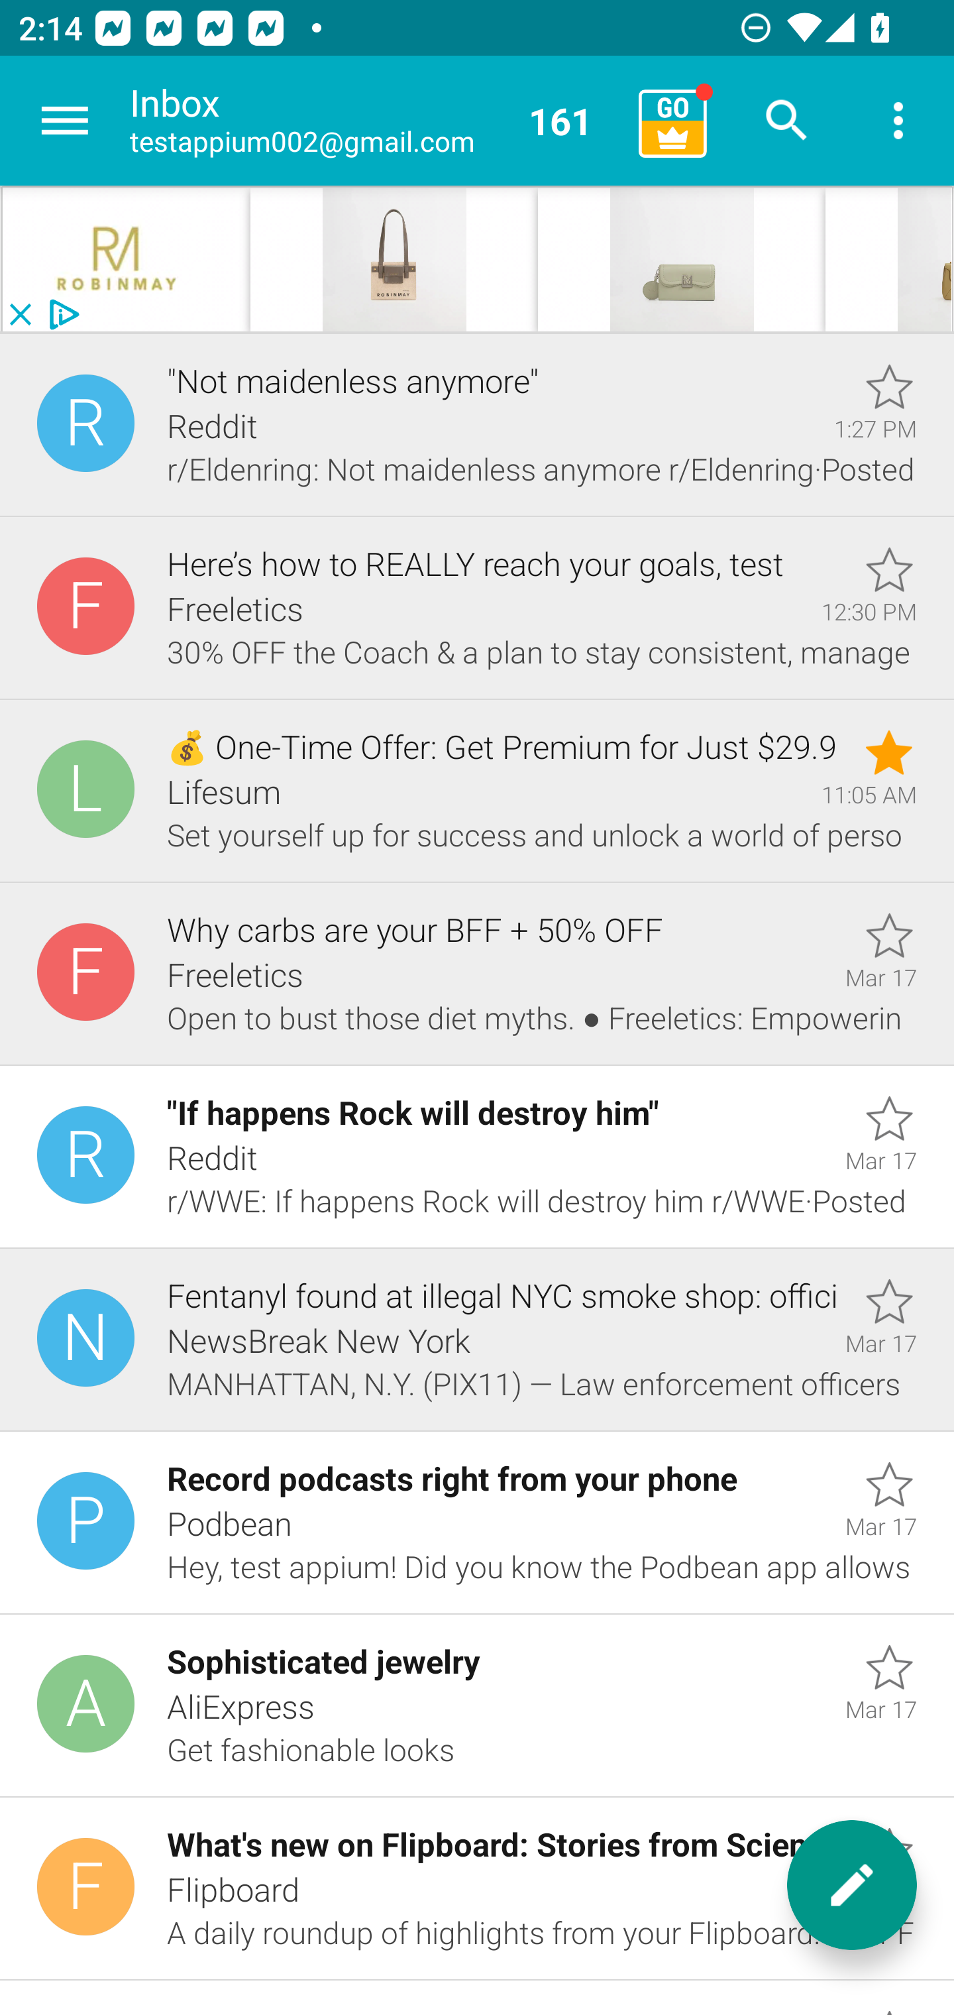  What do you see at coordinates (65, 121) in the screenshot?
I see `Navigate up` at bounding box center [65, 121].